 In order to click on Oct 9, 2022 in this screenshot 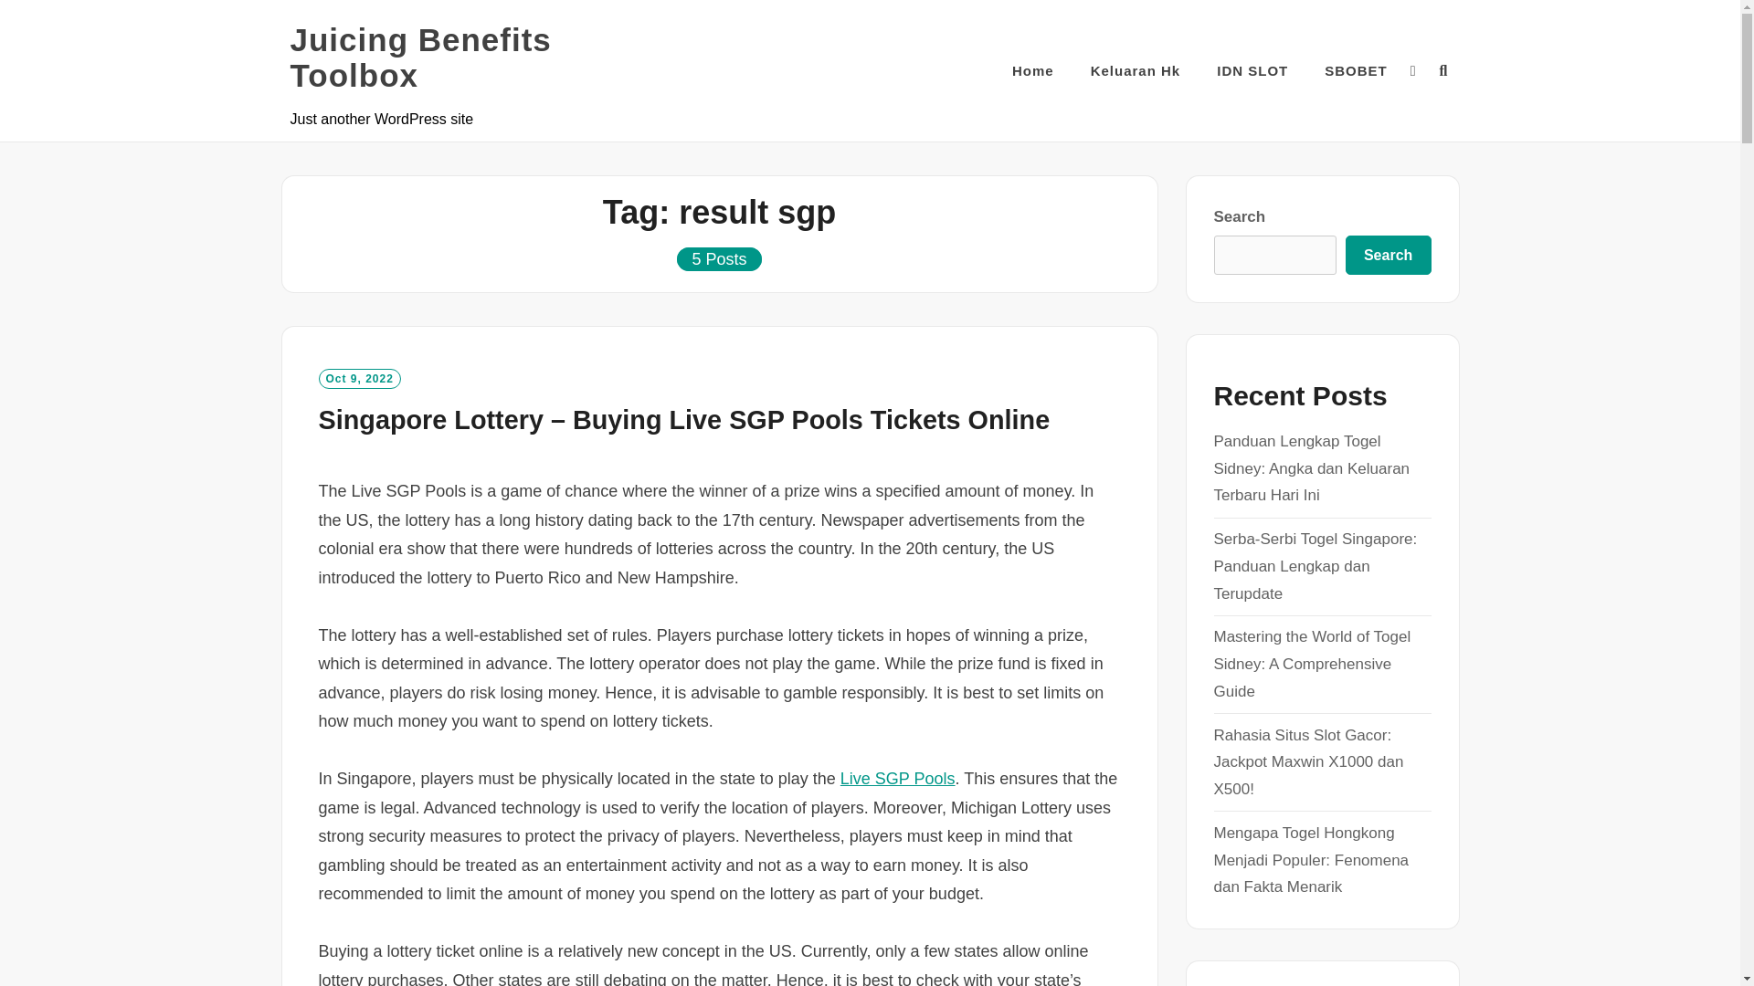, I will do `click(358, 378)`.